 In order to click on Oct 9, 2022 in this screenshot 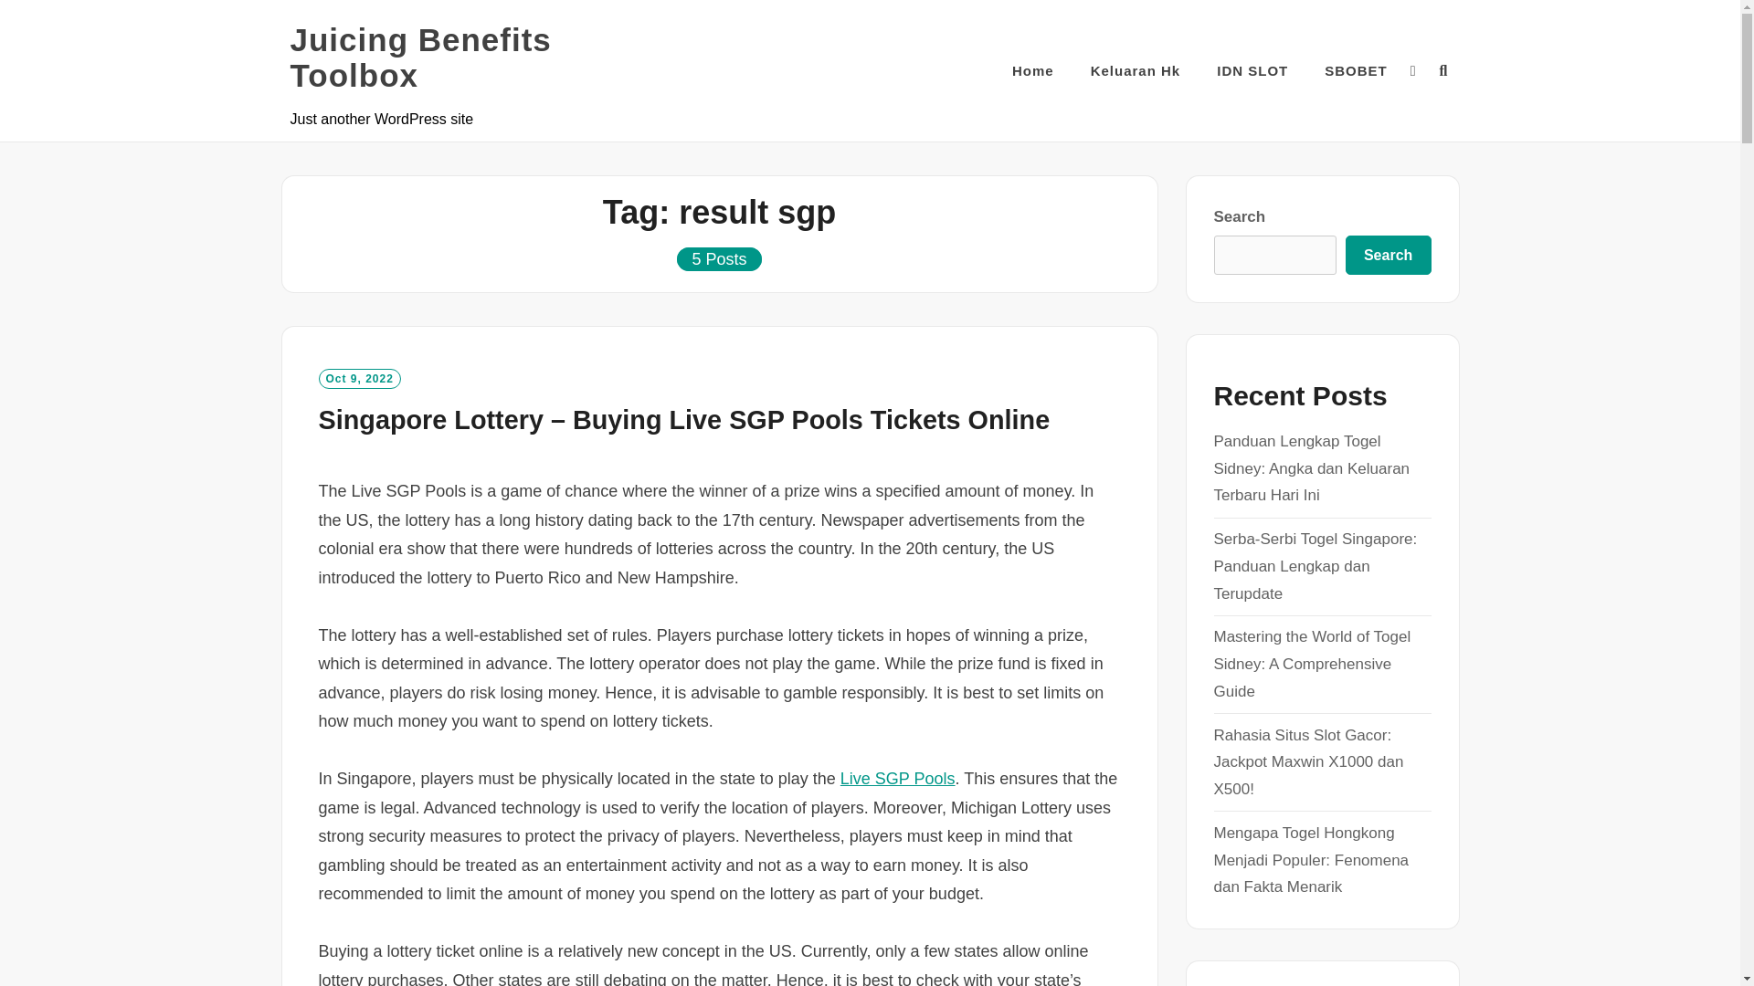, I will do `click(358, 378)`.